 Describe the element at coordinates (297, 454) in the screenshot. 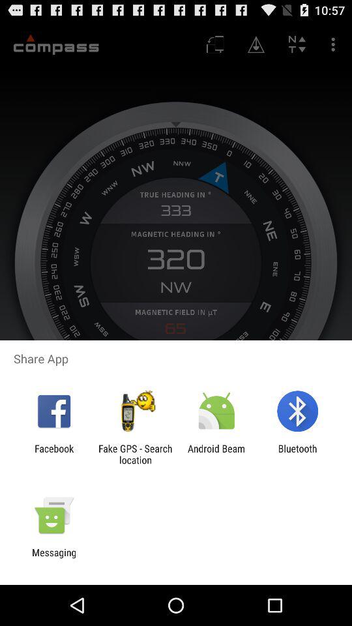

I see `press item to the right of the android beam app` at that location.